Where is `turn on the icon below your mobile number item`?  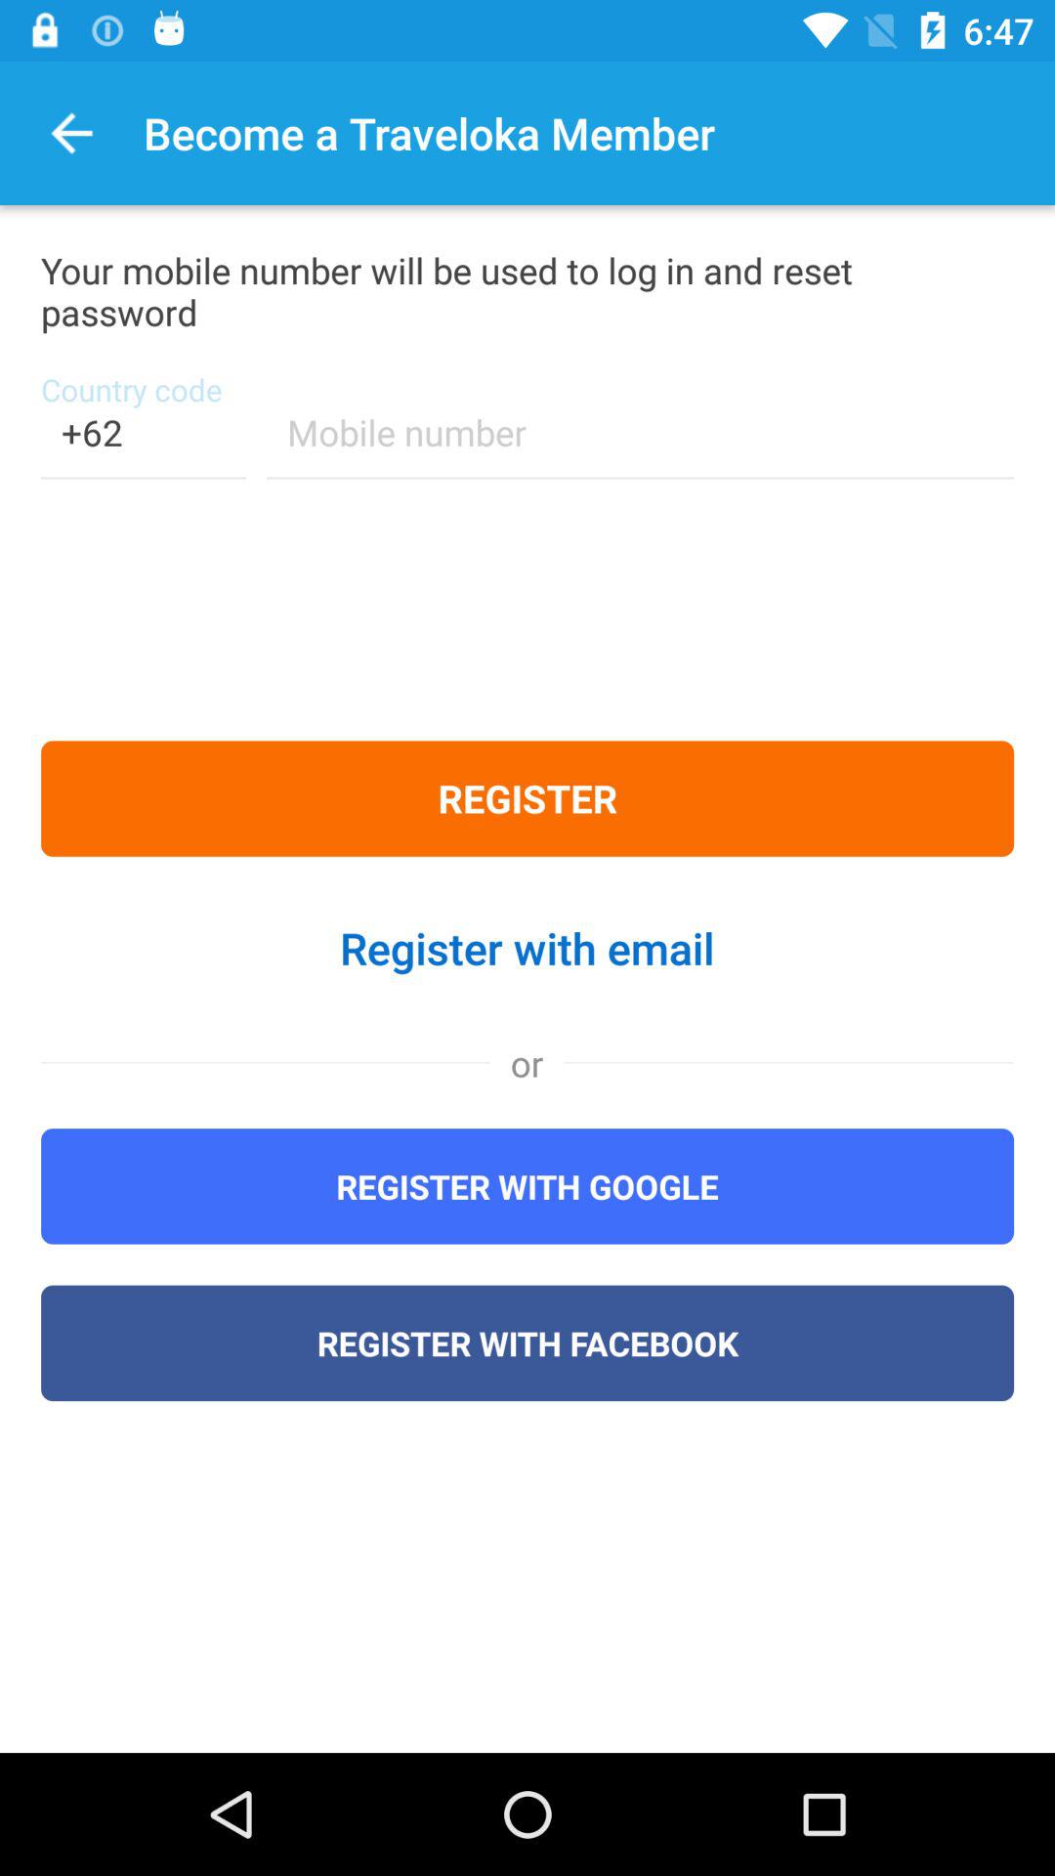 turn on the icon below your mobile number item is located at coordinates (641, 446).